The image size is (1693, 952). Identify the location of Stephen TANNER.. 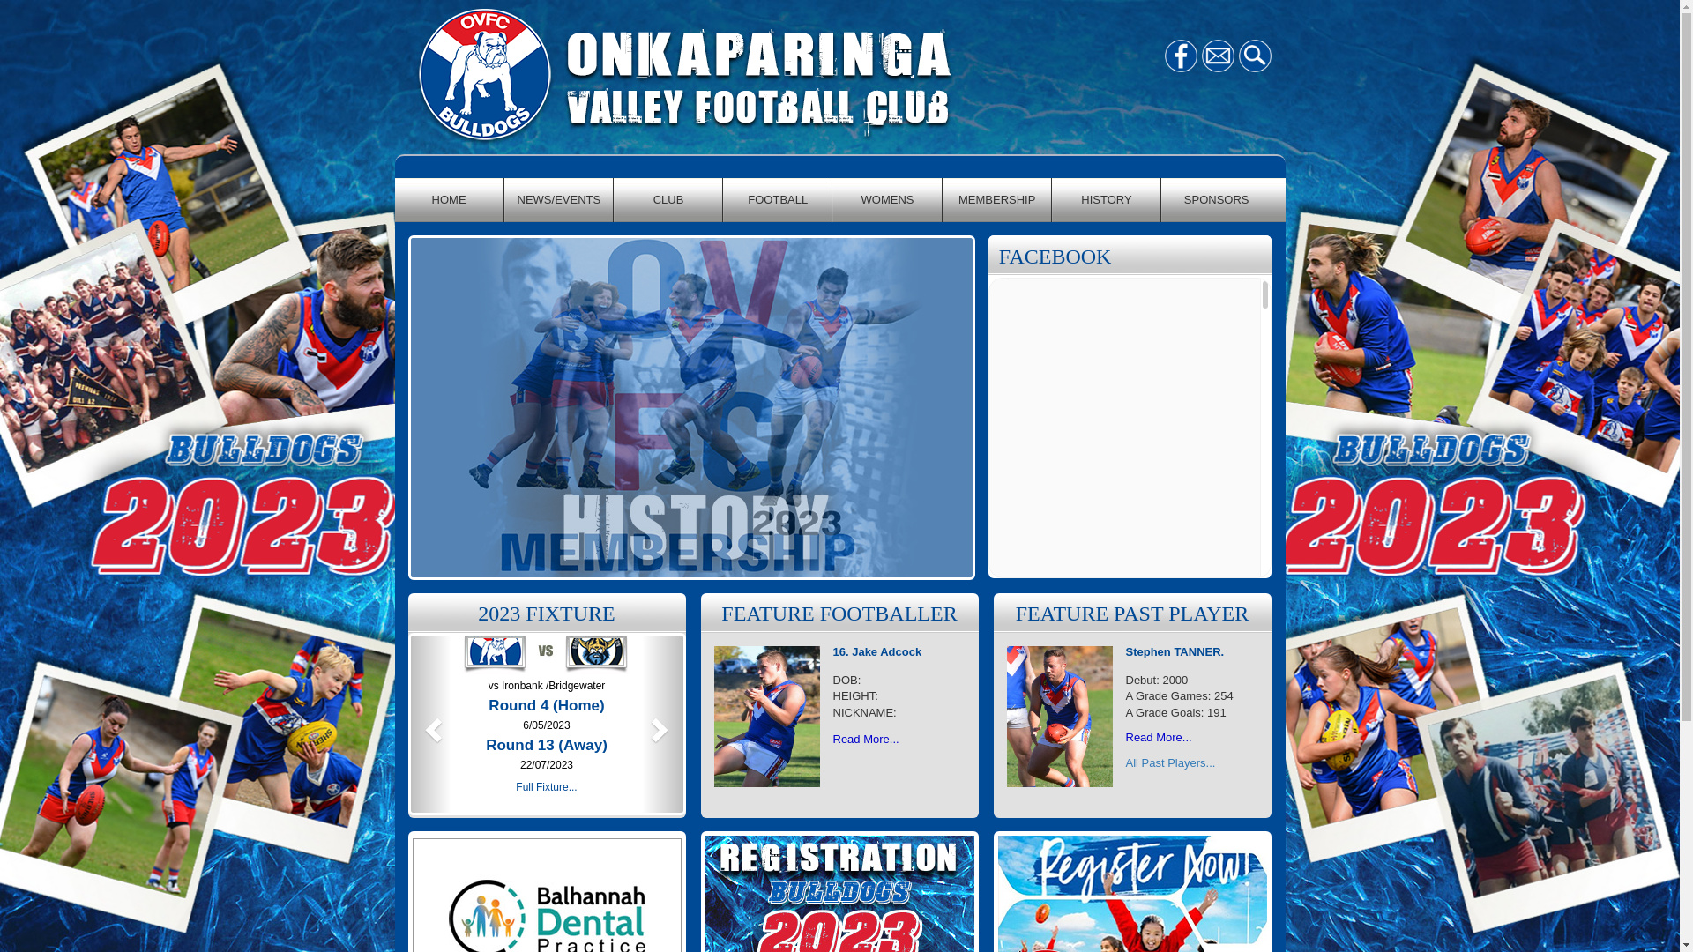
(1175, 652).